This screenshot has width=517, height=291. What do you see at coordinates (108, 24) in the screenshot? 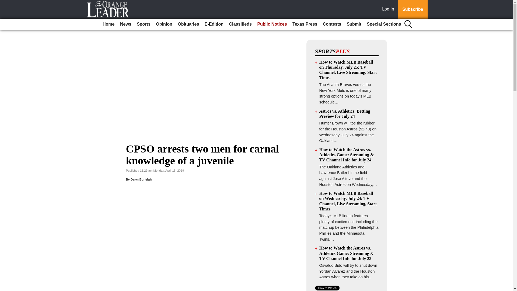
I see `Home` at bounding box center [108, 24].